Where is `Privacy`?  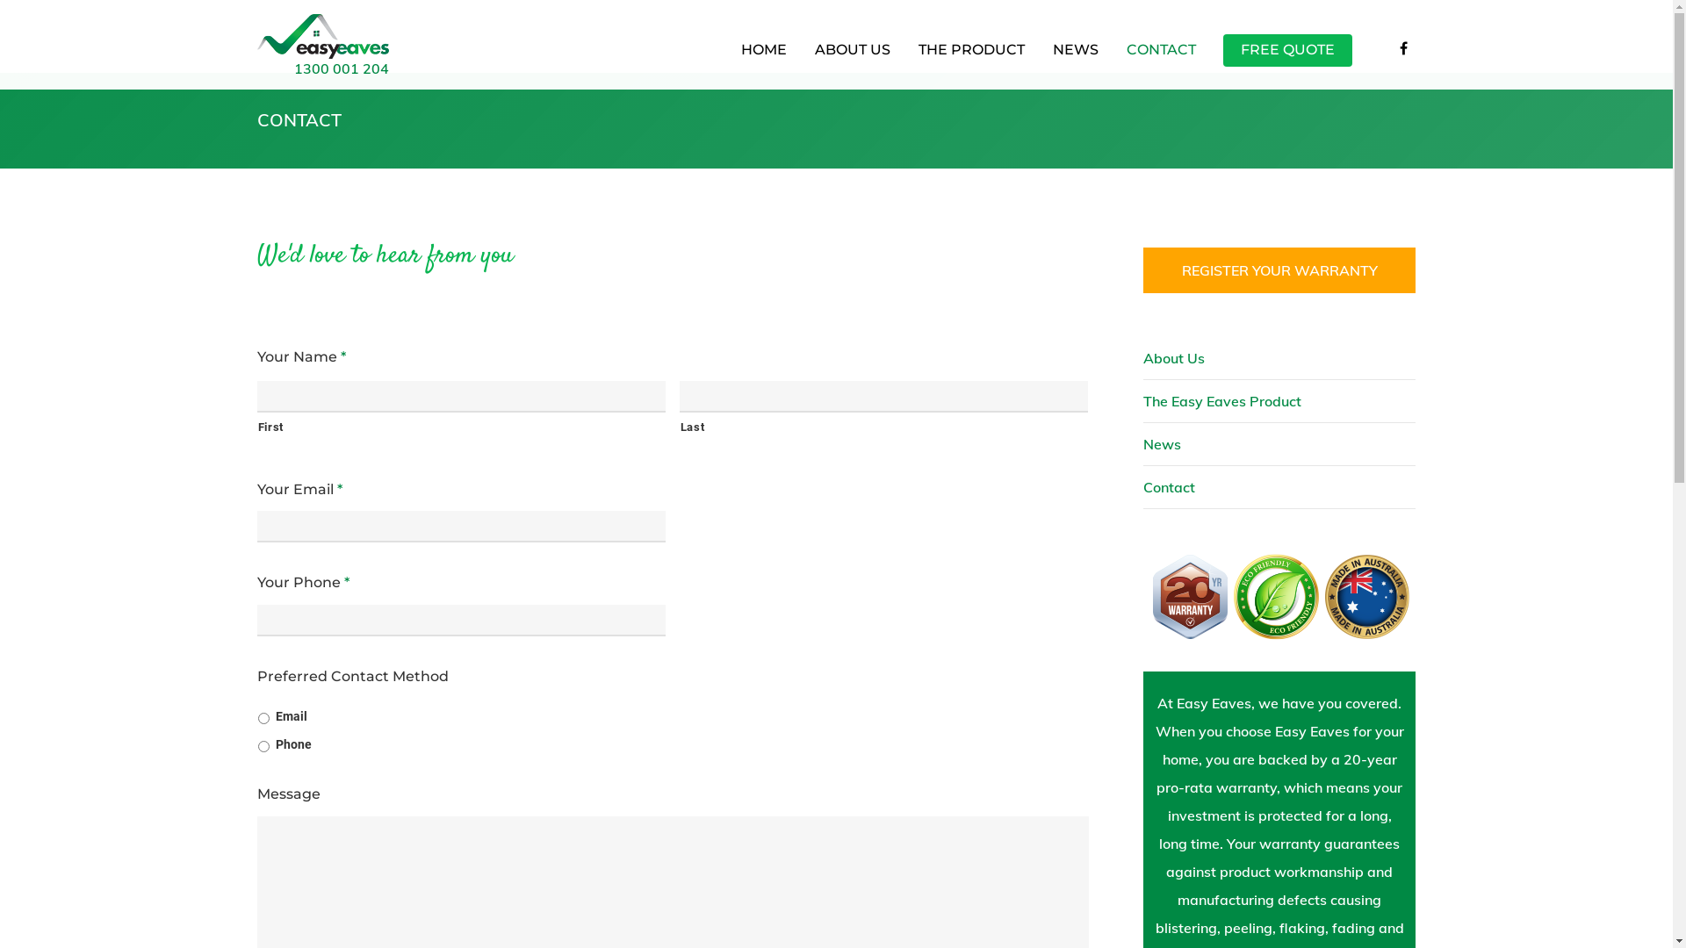 Privacy is located at coordinates (848, 929).